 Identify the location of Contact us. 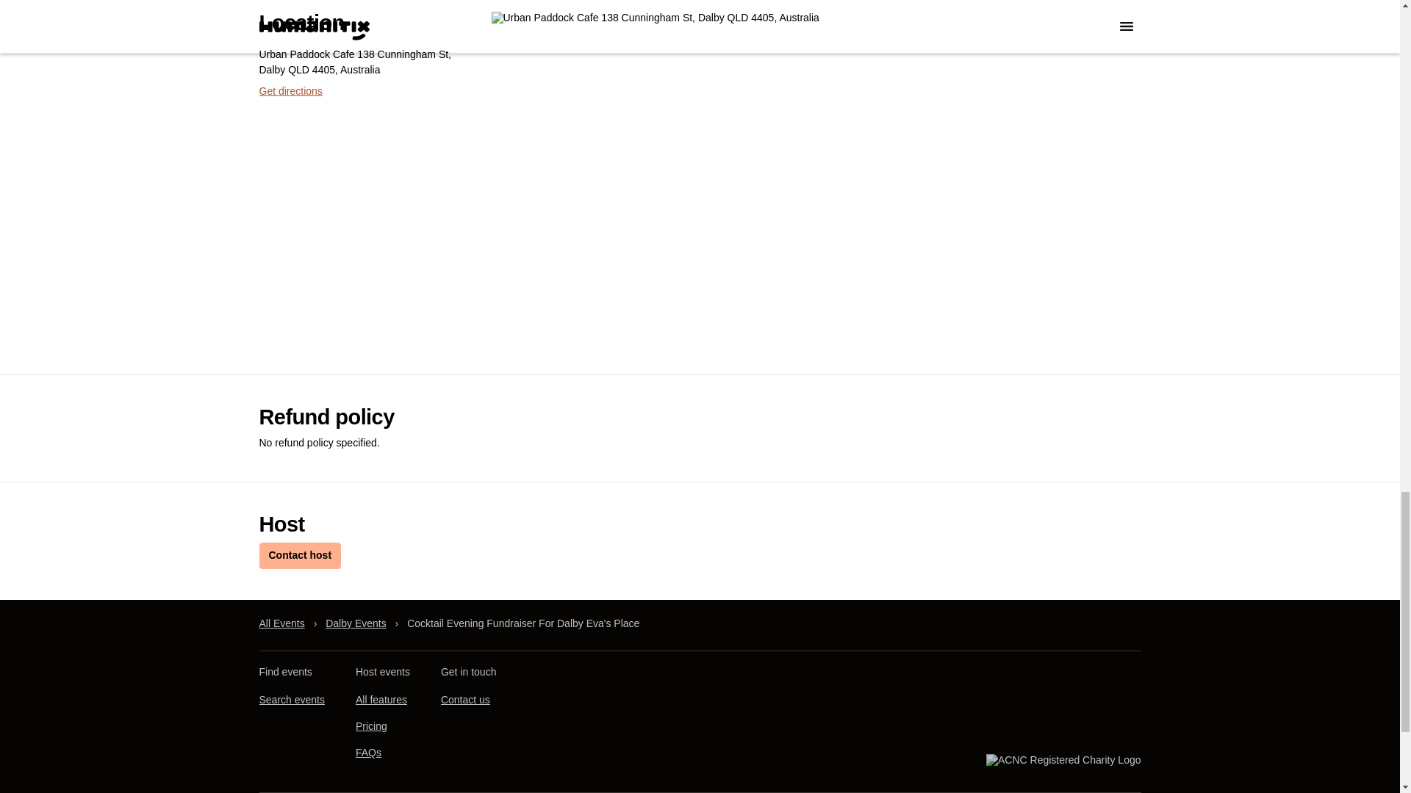
(464, 699).